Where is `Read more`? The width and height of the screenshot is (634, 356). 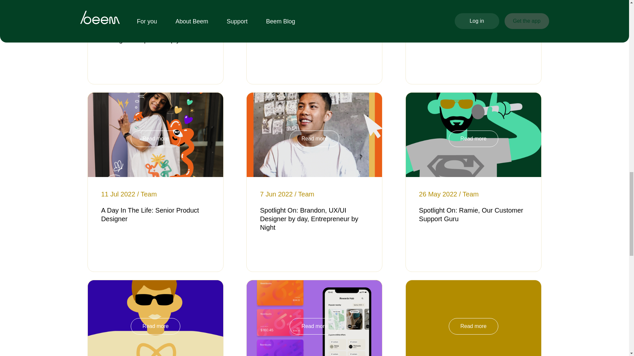
Read more is located at coordinates (155, 139).